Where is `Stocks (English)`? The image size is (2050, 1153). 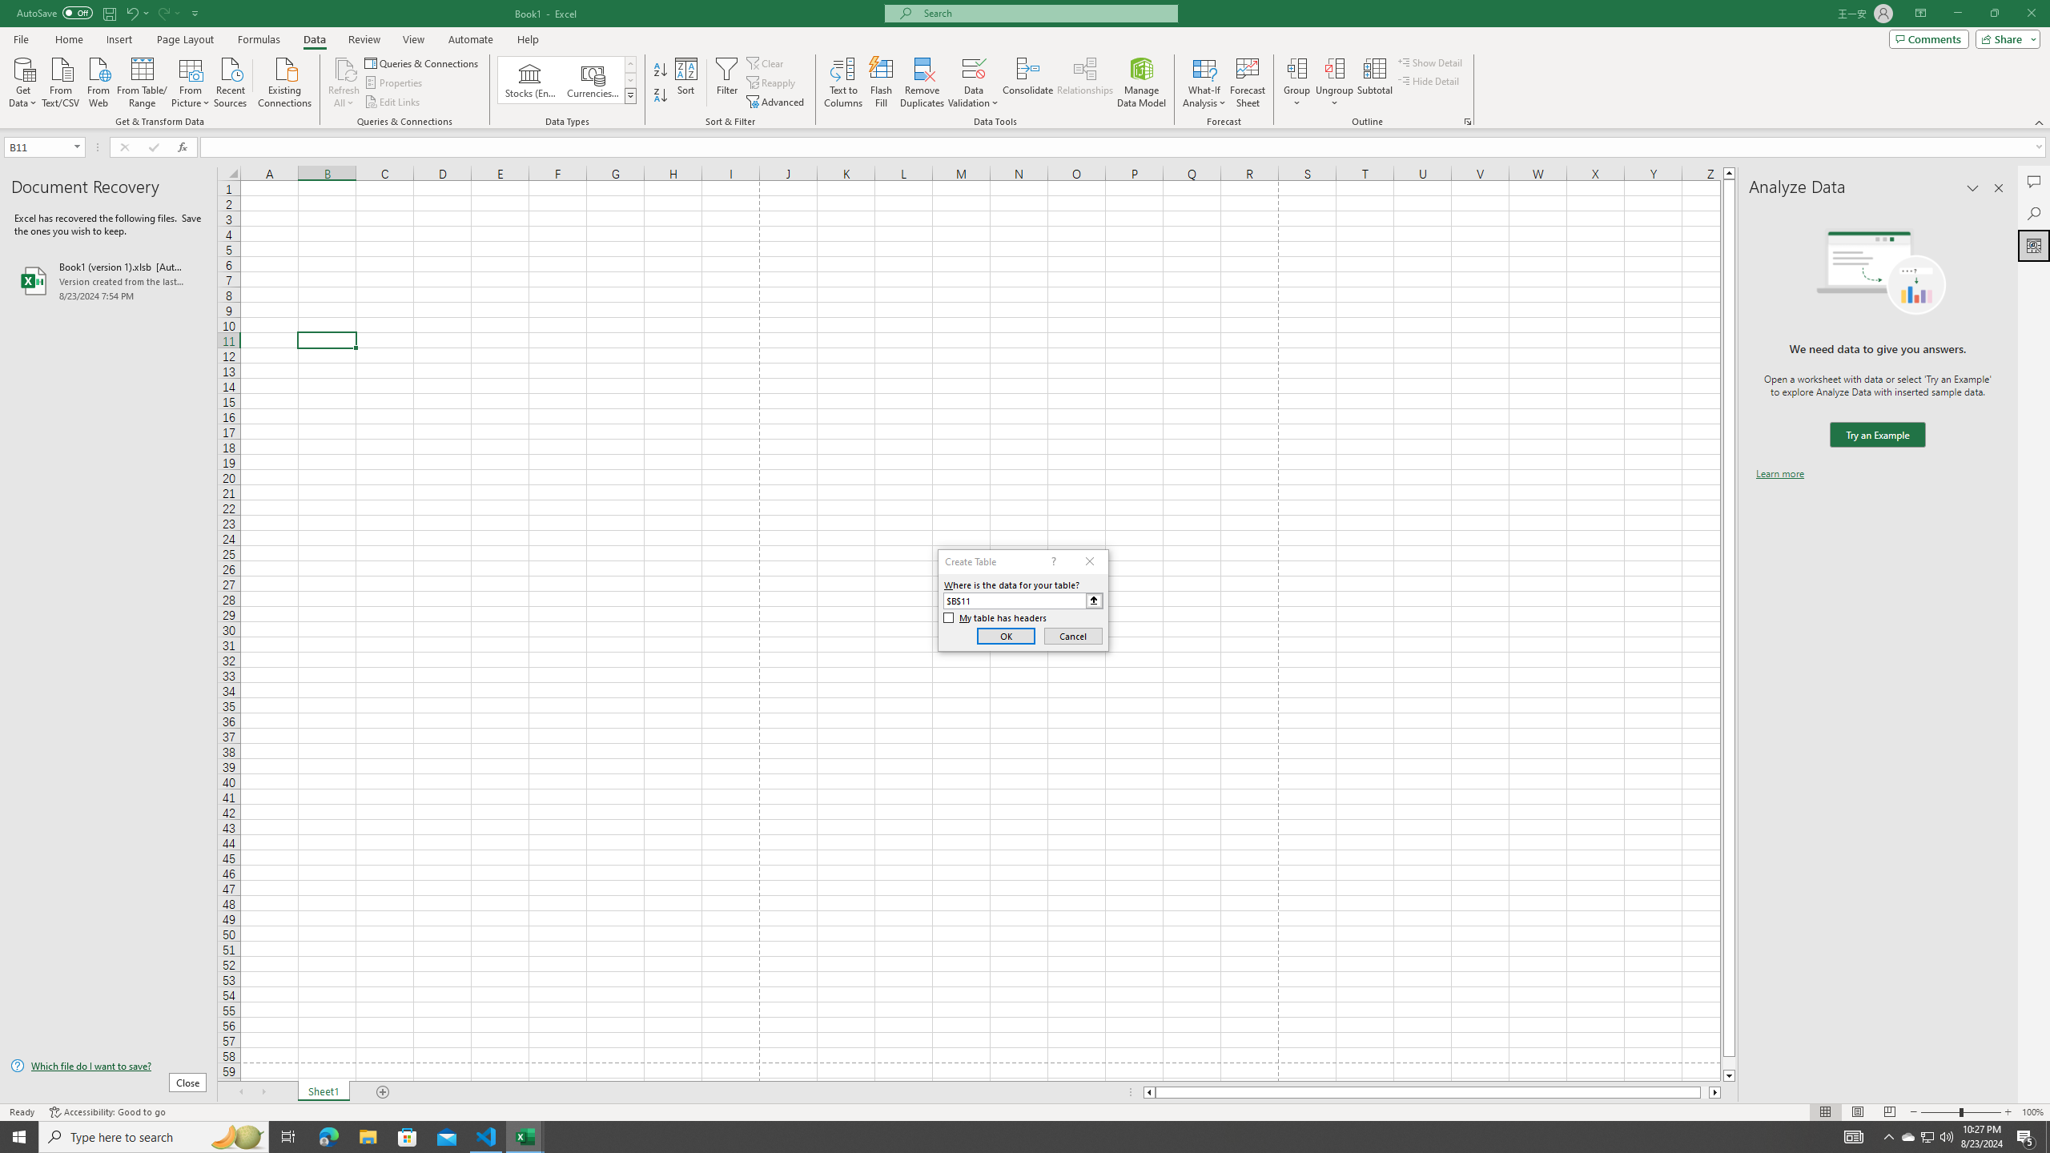
Stocks (English) is located at coordinates (530, 80).